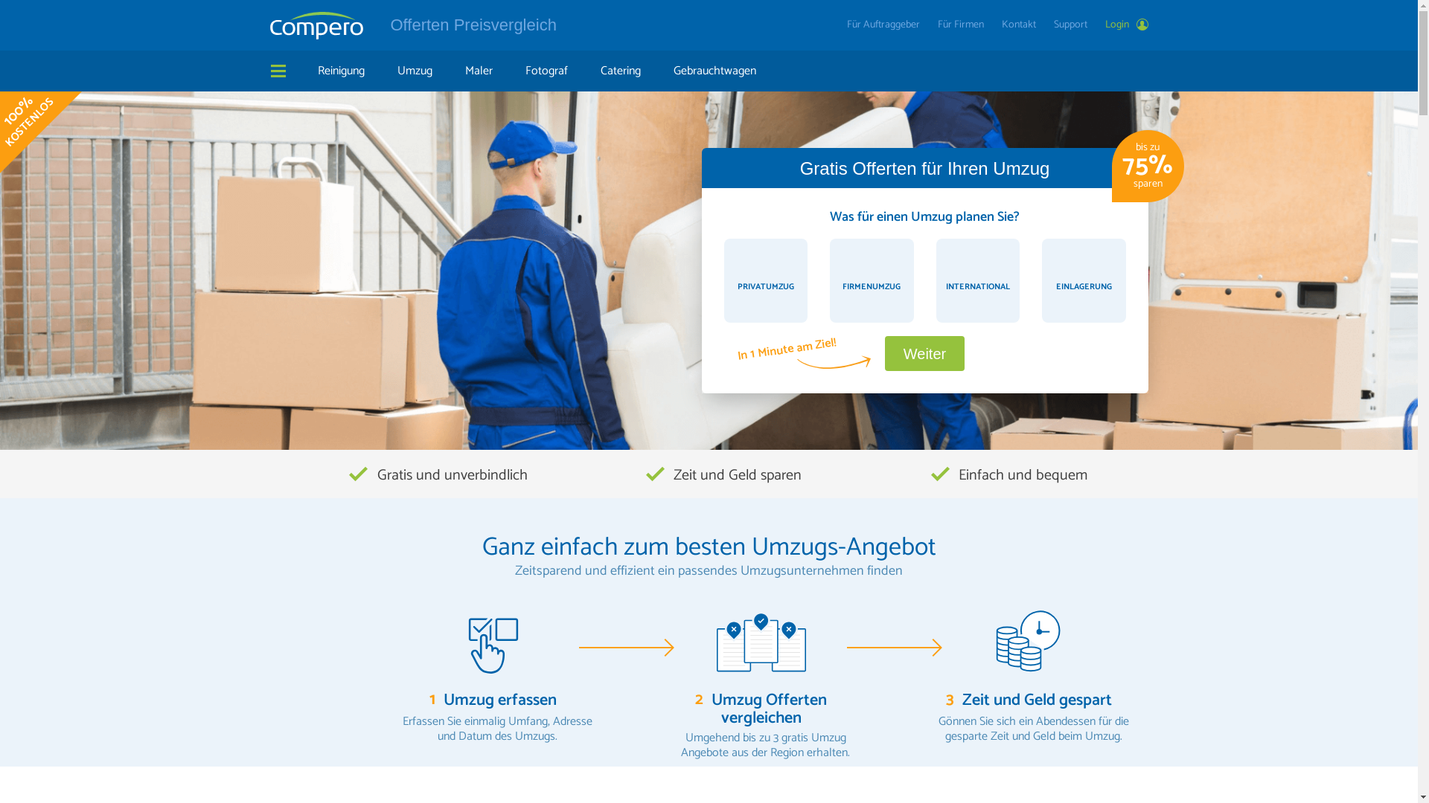 The height and width of the screenshot is (803, 1429). Describe the element at coordinates (493, 642) in the screenshot. I see `hiw-checkbox` at that location.